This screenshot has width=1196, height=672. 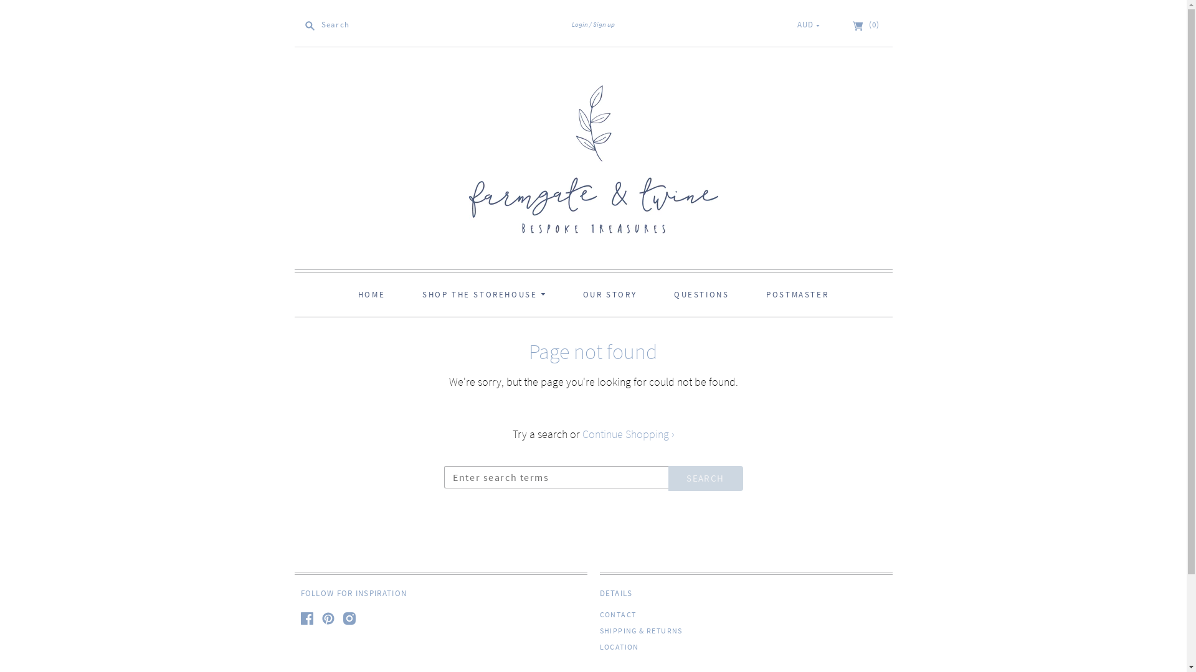 I want to click on SHOP THE STOREHOUSE, so click(x=484, y=294).